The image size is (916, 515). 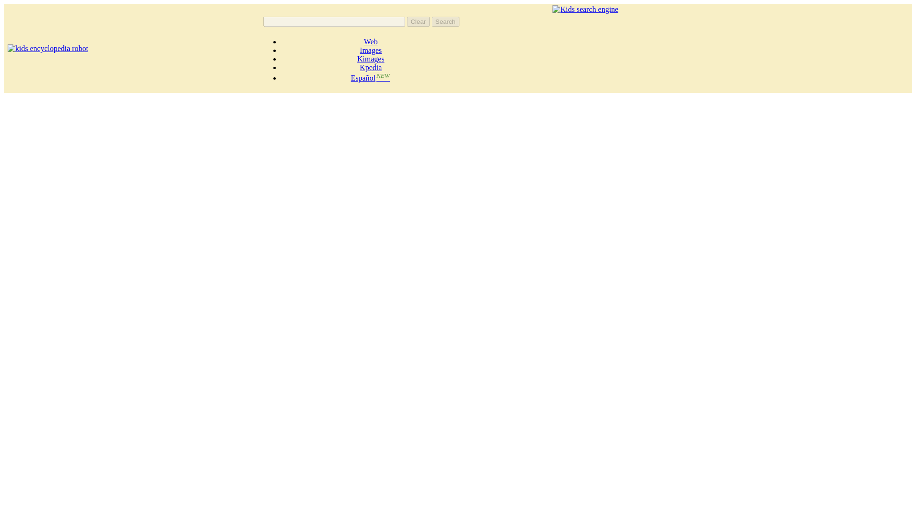 I want to click on Kpedia, so click(x=371, y=67).